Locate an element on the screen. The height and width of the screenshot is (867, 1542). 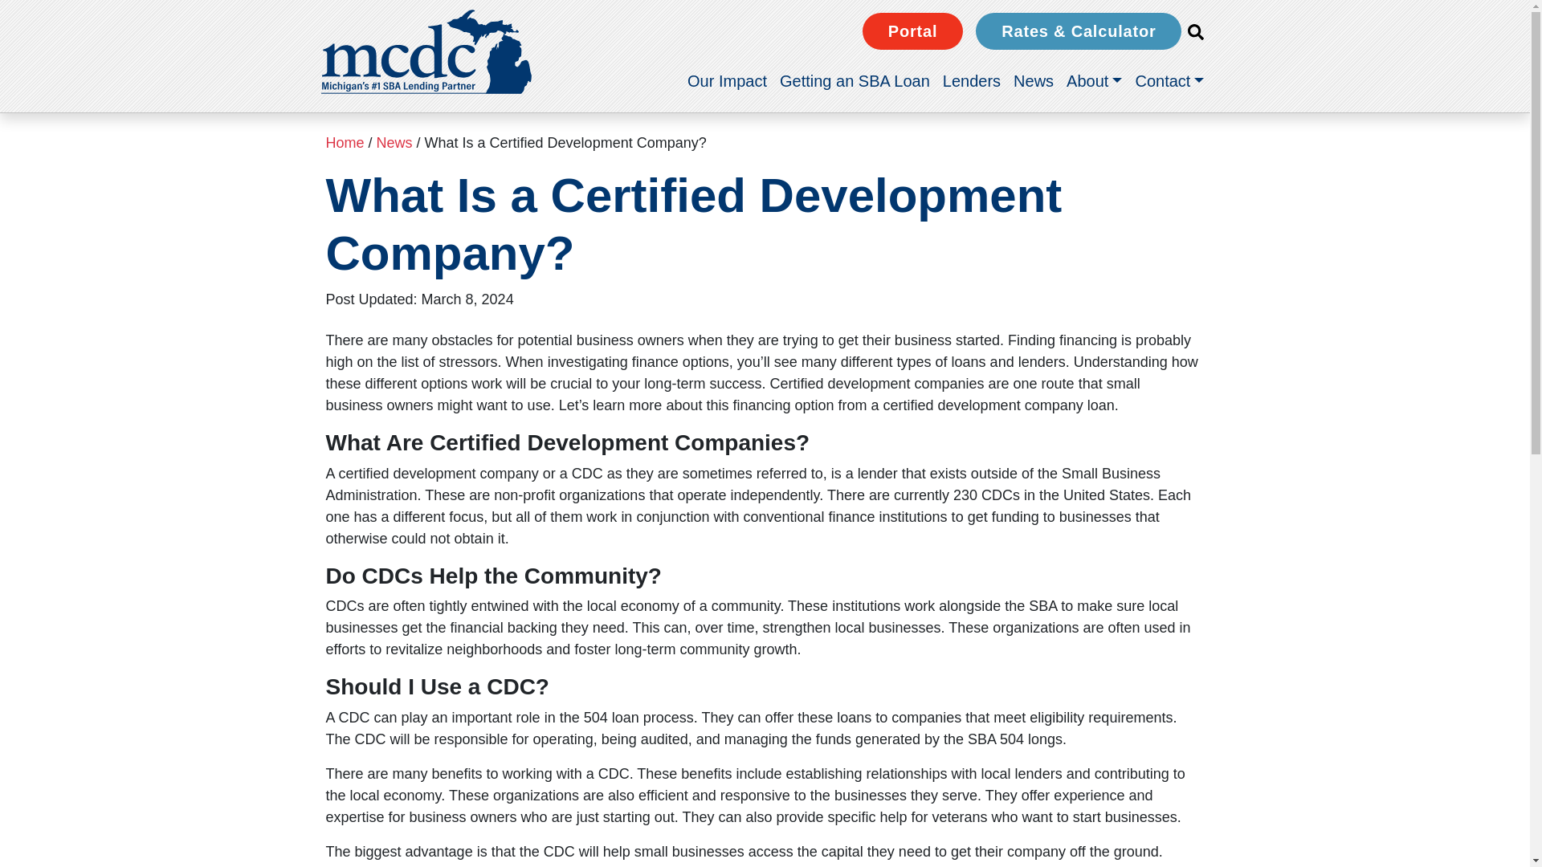
News is located at coordinates (1033, 80).